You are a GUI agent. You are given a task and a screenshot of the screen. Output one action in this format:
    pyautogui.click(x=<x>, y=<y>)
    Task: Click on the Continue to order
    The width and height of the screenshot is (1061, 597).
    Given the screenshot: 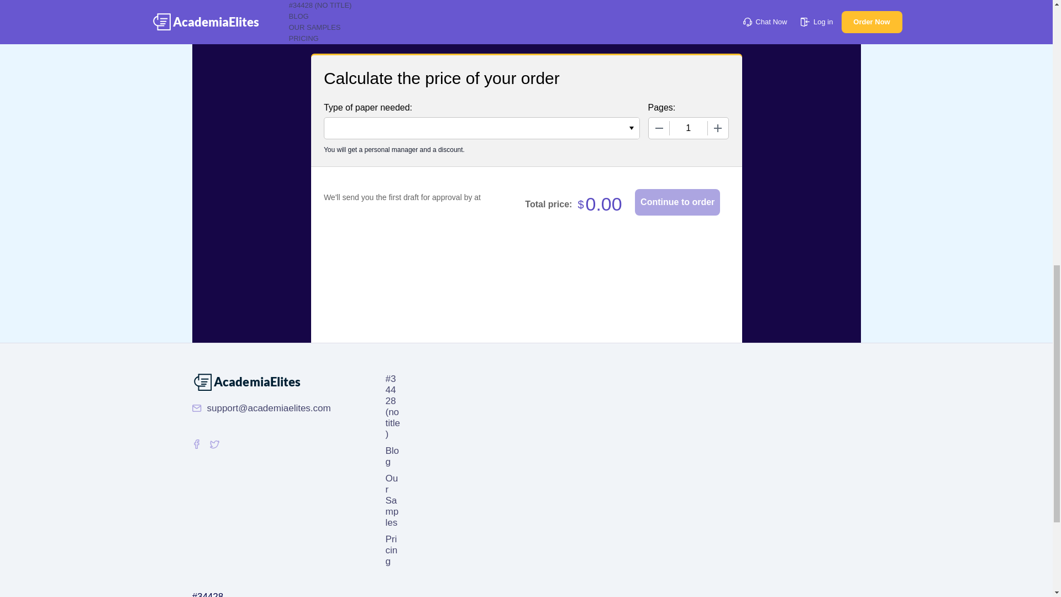 What is the action you would take?
    pyautogui.click(x=677, y=202)
    